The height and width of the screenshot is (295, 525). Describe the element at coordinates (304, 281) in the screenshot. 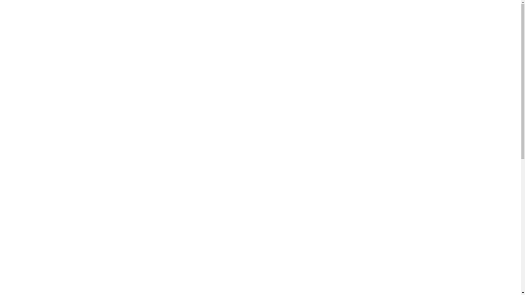

I see `Google+` at that location.